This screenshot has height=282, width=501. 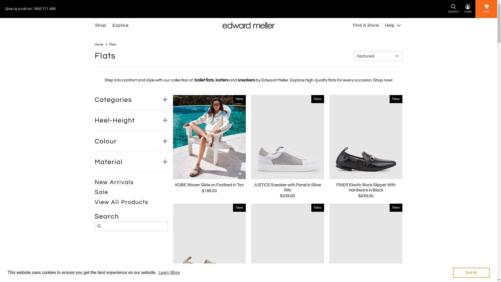 What do you see at coordinates (101, 192) in the screenshot?
I see `Sale` at bounding box center [101, 192].